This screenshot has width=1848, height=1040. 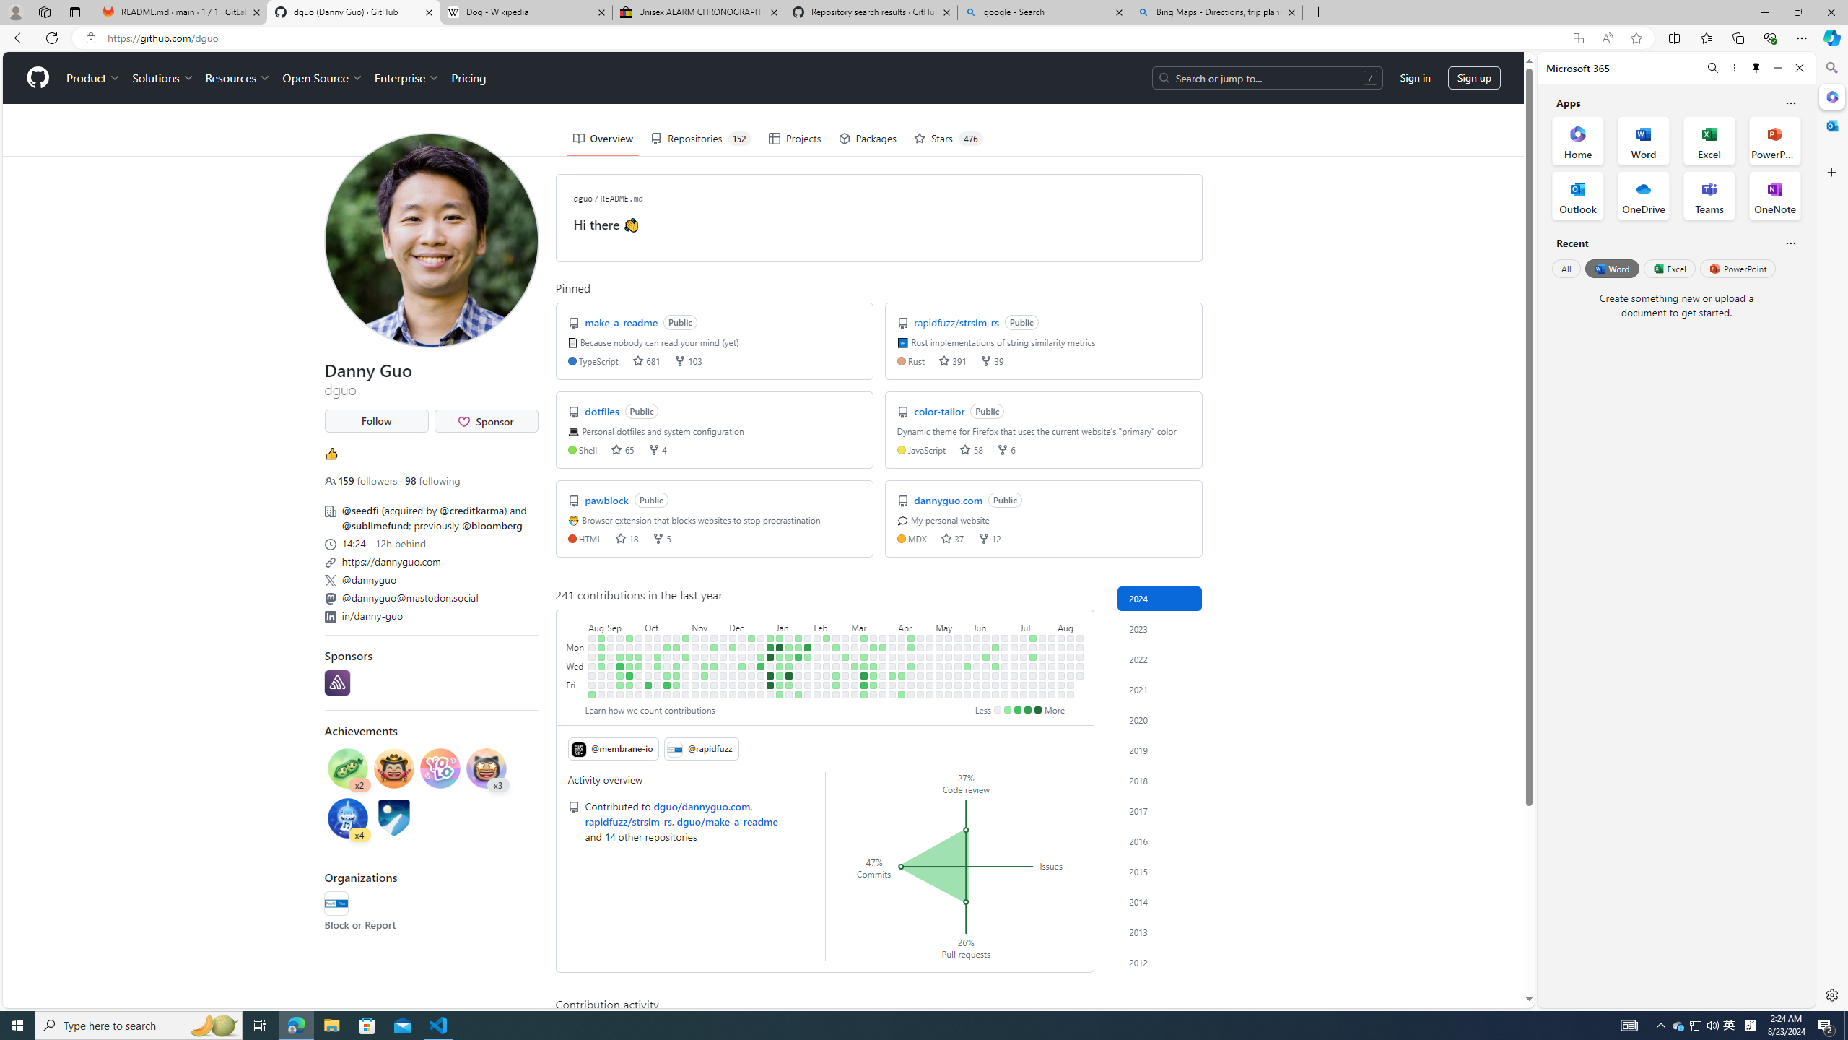 I want to click on 14:24 - 12h behind, so click(x=430, y=542).